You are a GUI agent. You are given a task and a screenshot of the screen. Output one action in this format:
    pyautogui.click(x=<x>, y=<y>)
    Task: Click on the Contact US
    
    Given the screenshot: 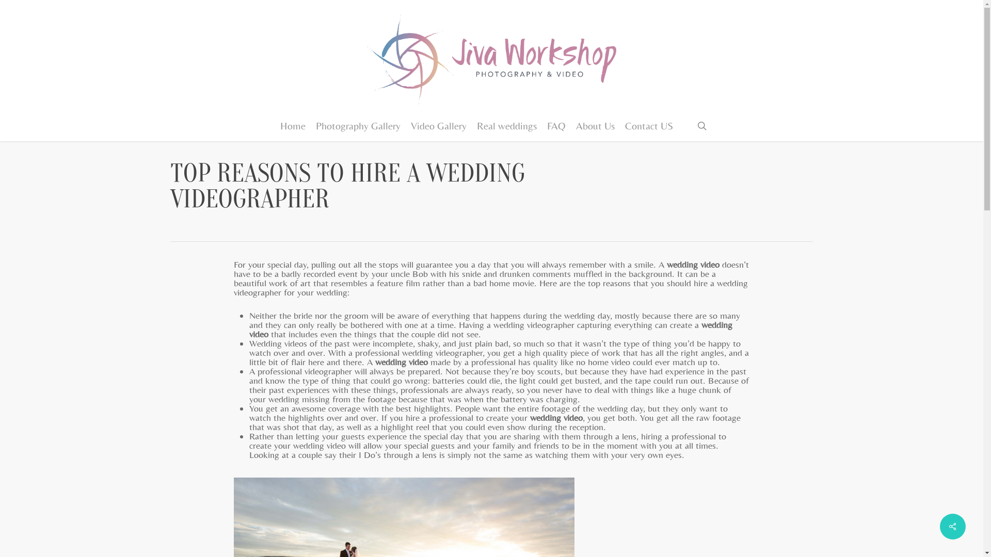 What is the action you would take?
    pyautogui.click(x=649, y=126)
    